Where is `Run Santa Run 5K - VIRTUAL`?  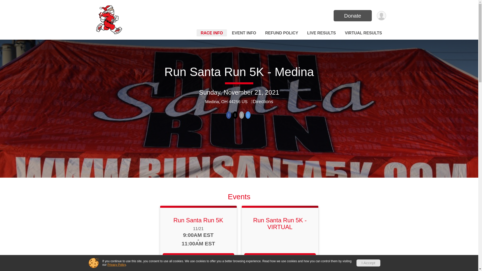
Run Santa Run 5K - VIRTUAL is located at coordinates (280, 223).